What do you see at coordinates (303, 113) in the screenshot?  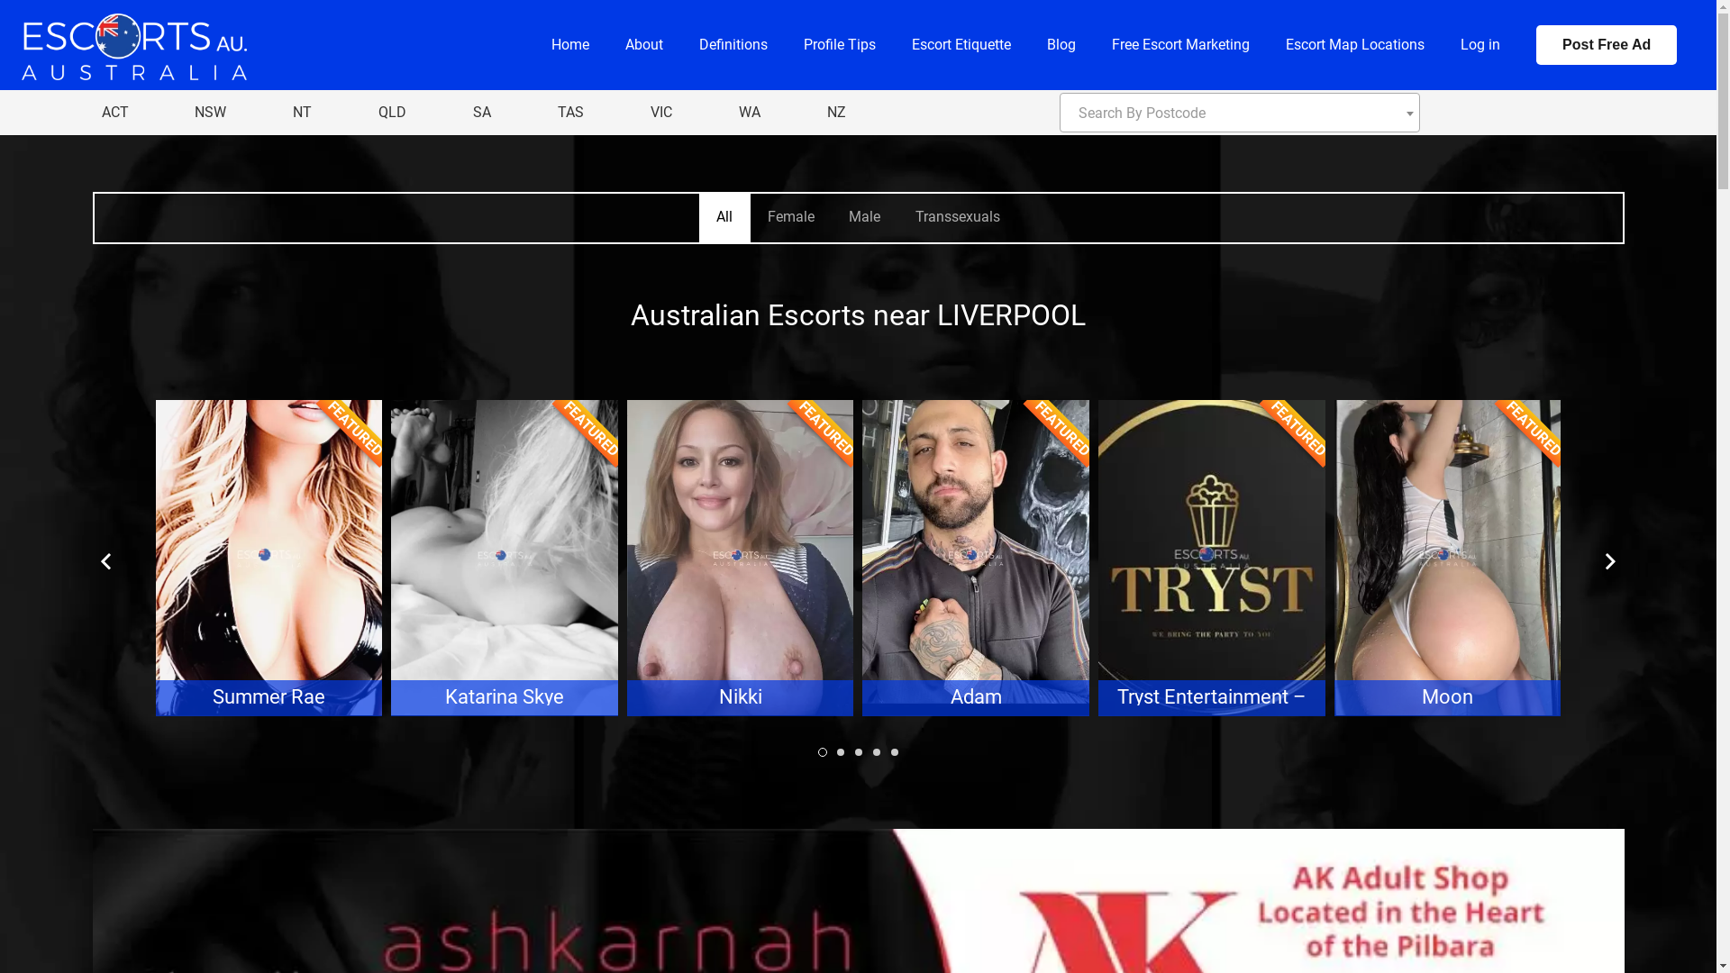 I see `NT` at bounding box center [303, 113].